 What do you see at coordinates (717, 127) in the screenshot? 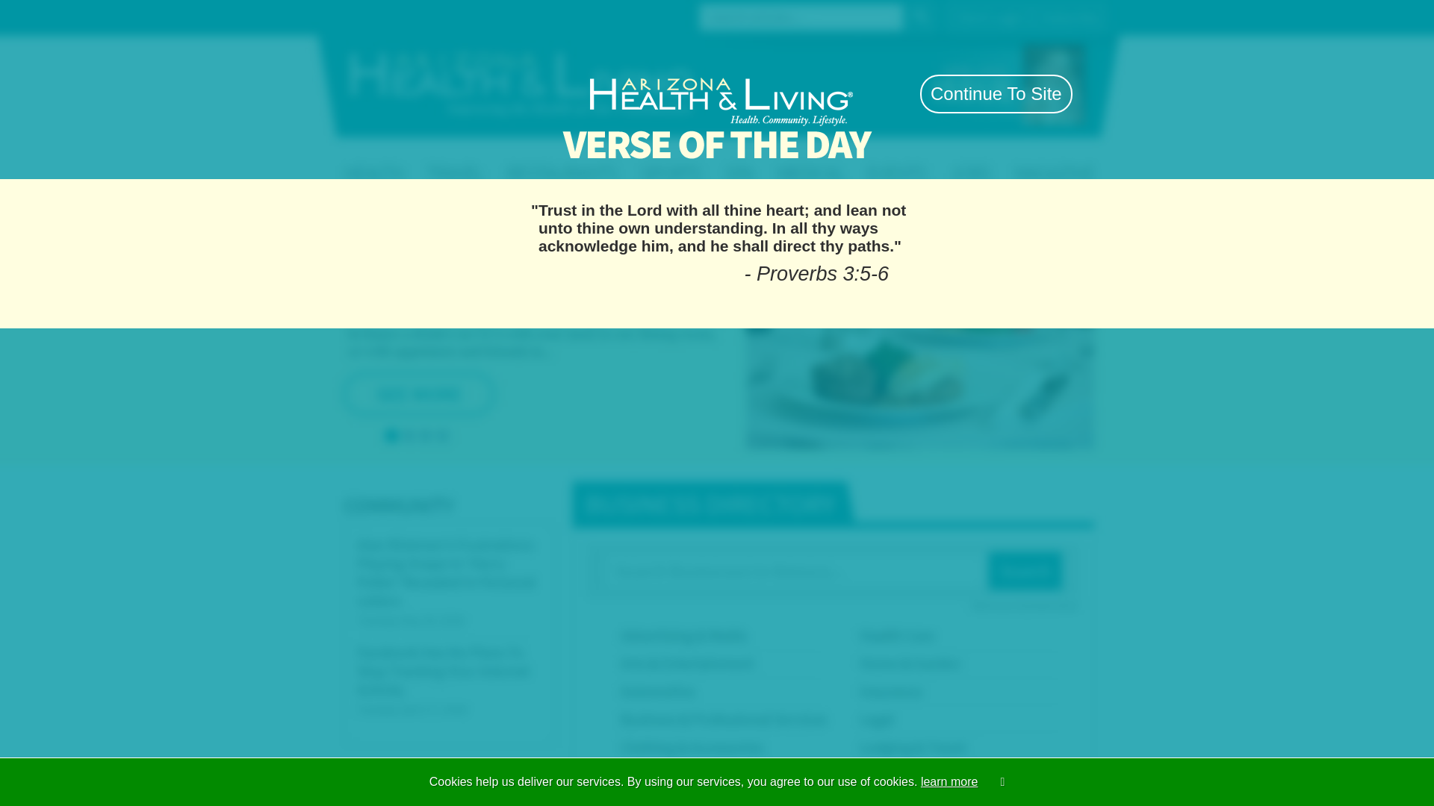
I see `List, Post and Share` at bounding box center [717, 127].